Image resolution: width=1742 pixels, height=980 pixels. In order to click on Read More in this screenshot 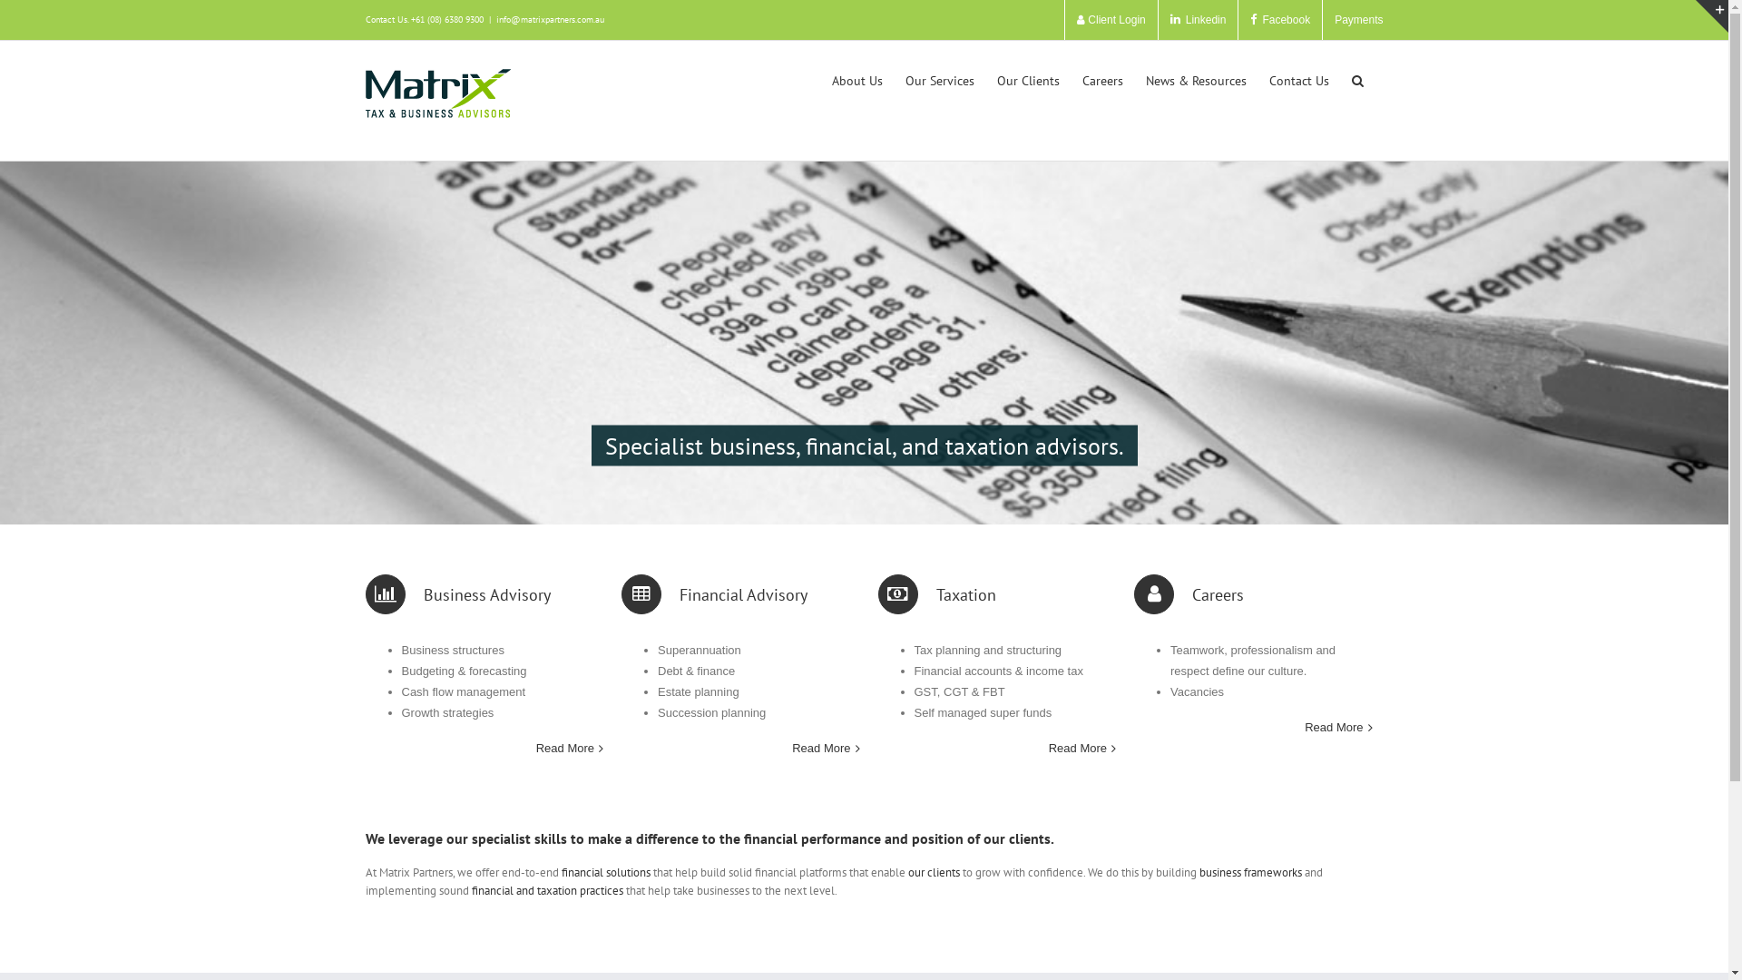, I will do `click(737, 748)`.